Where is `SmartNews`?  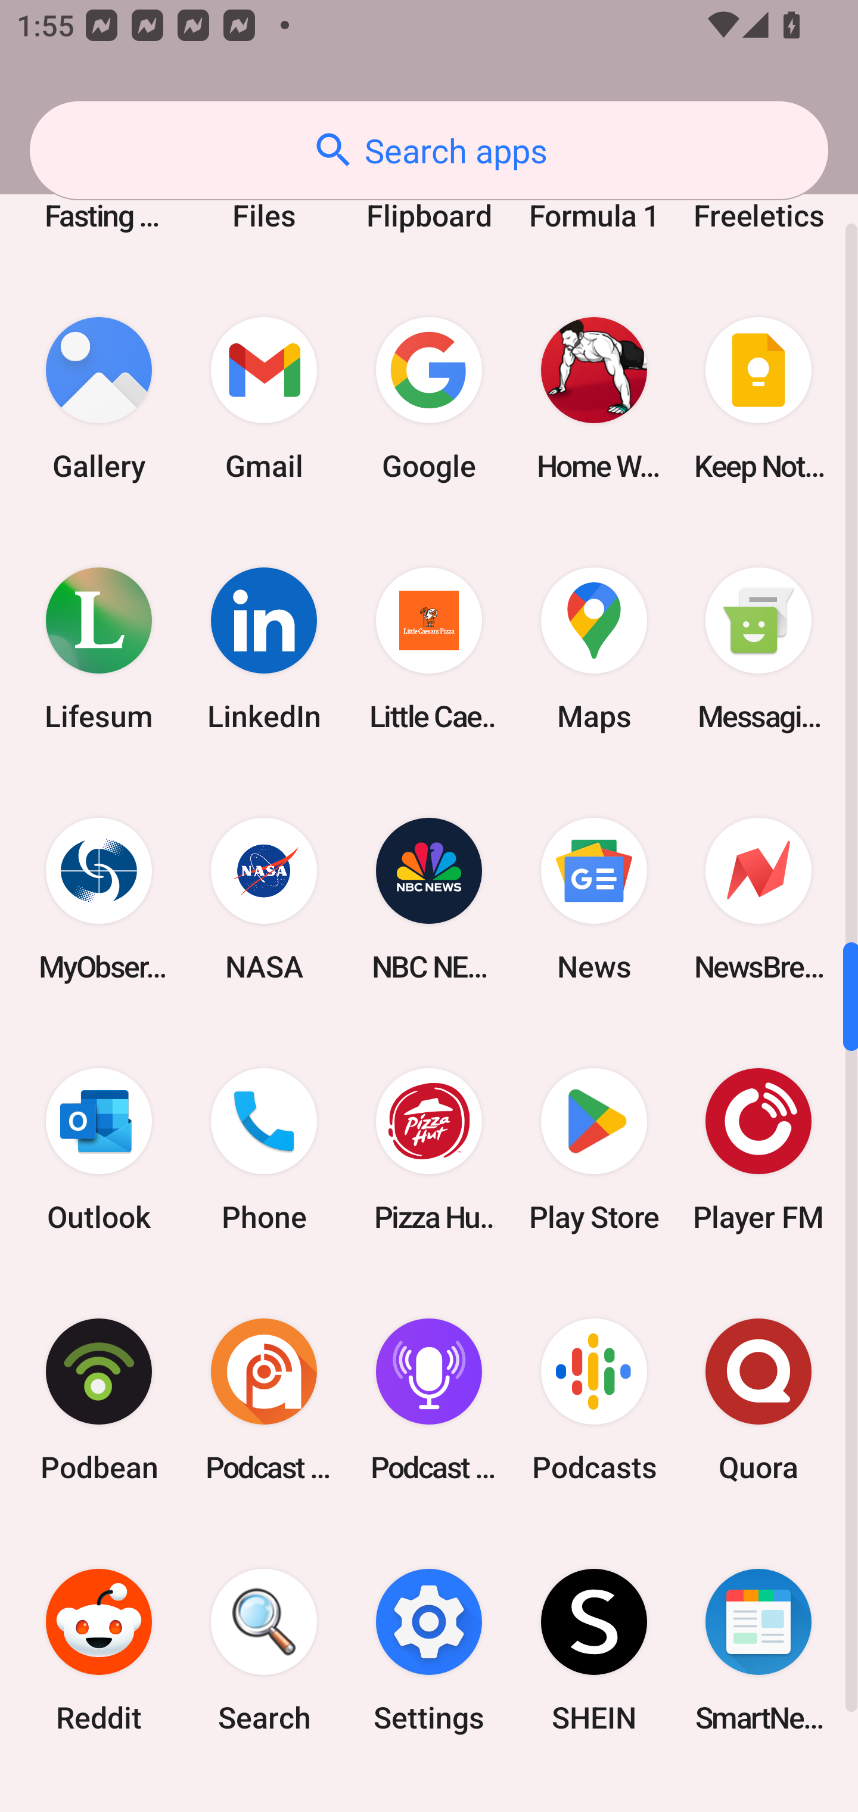 SmartNews is located at coordinates (758, 1650).